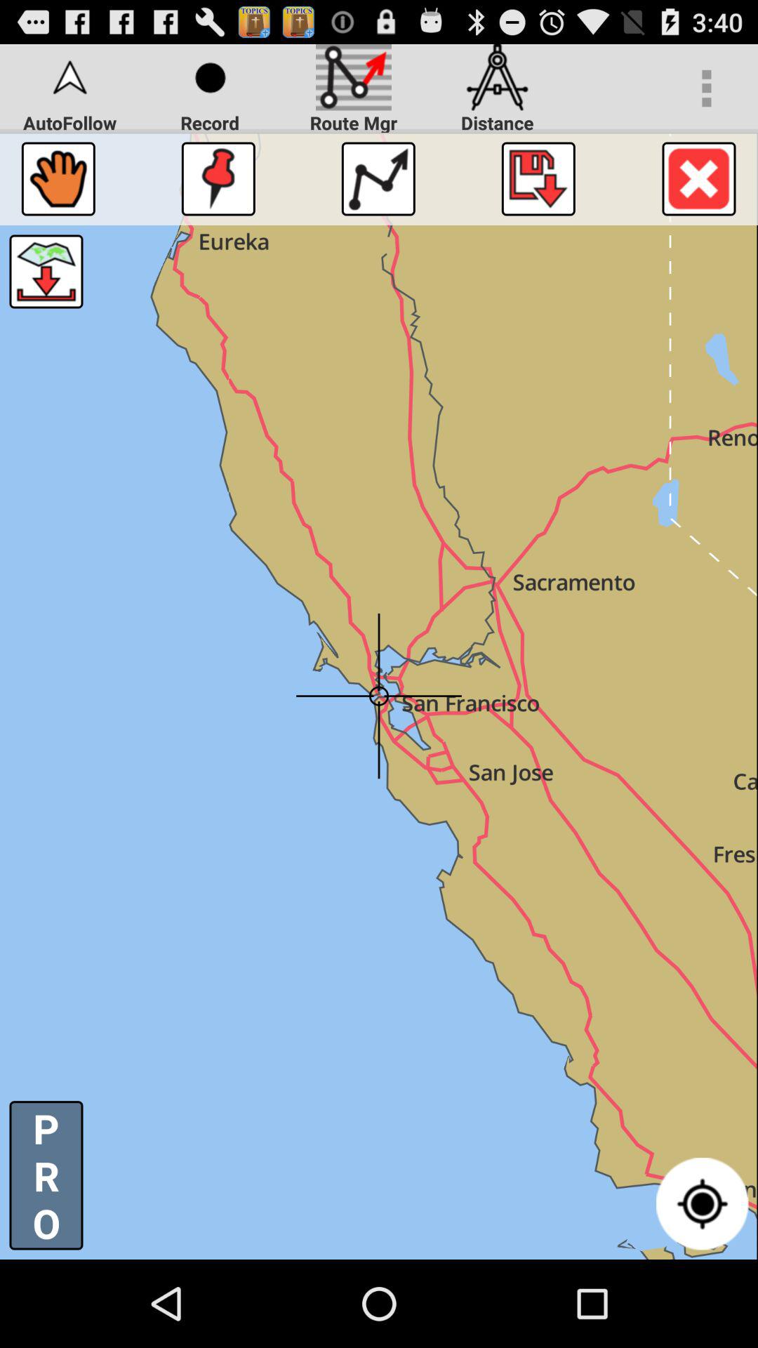  Describe the element at coordinates (46, 1175) in the screenshot. I see `swipe until the p
r
o` at that location.